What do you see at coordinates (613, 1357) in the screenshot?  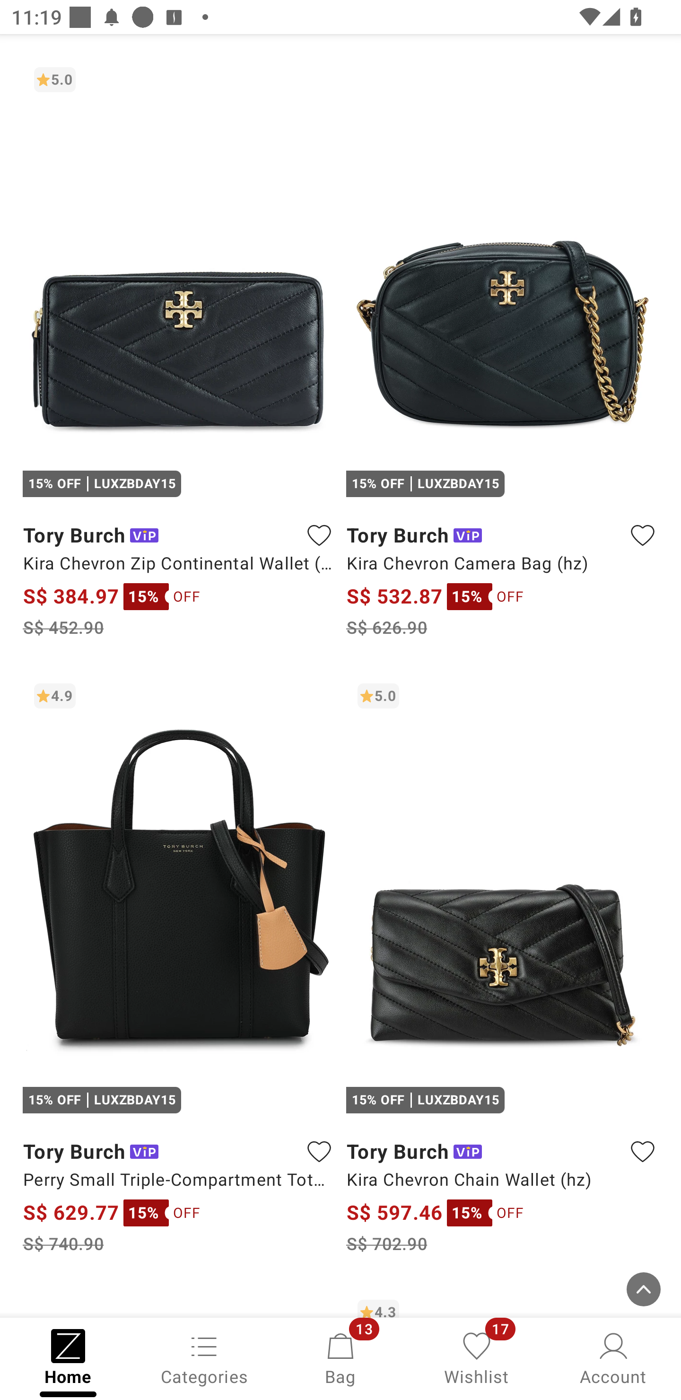 I see `Account` at bounding box center [613, 1357].